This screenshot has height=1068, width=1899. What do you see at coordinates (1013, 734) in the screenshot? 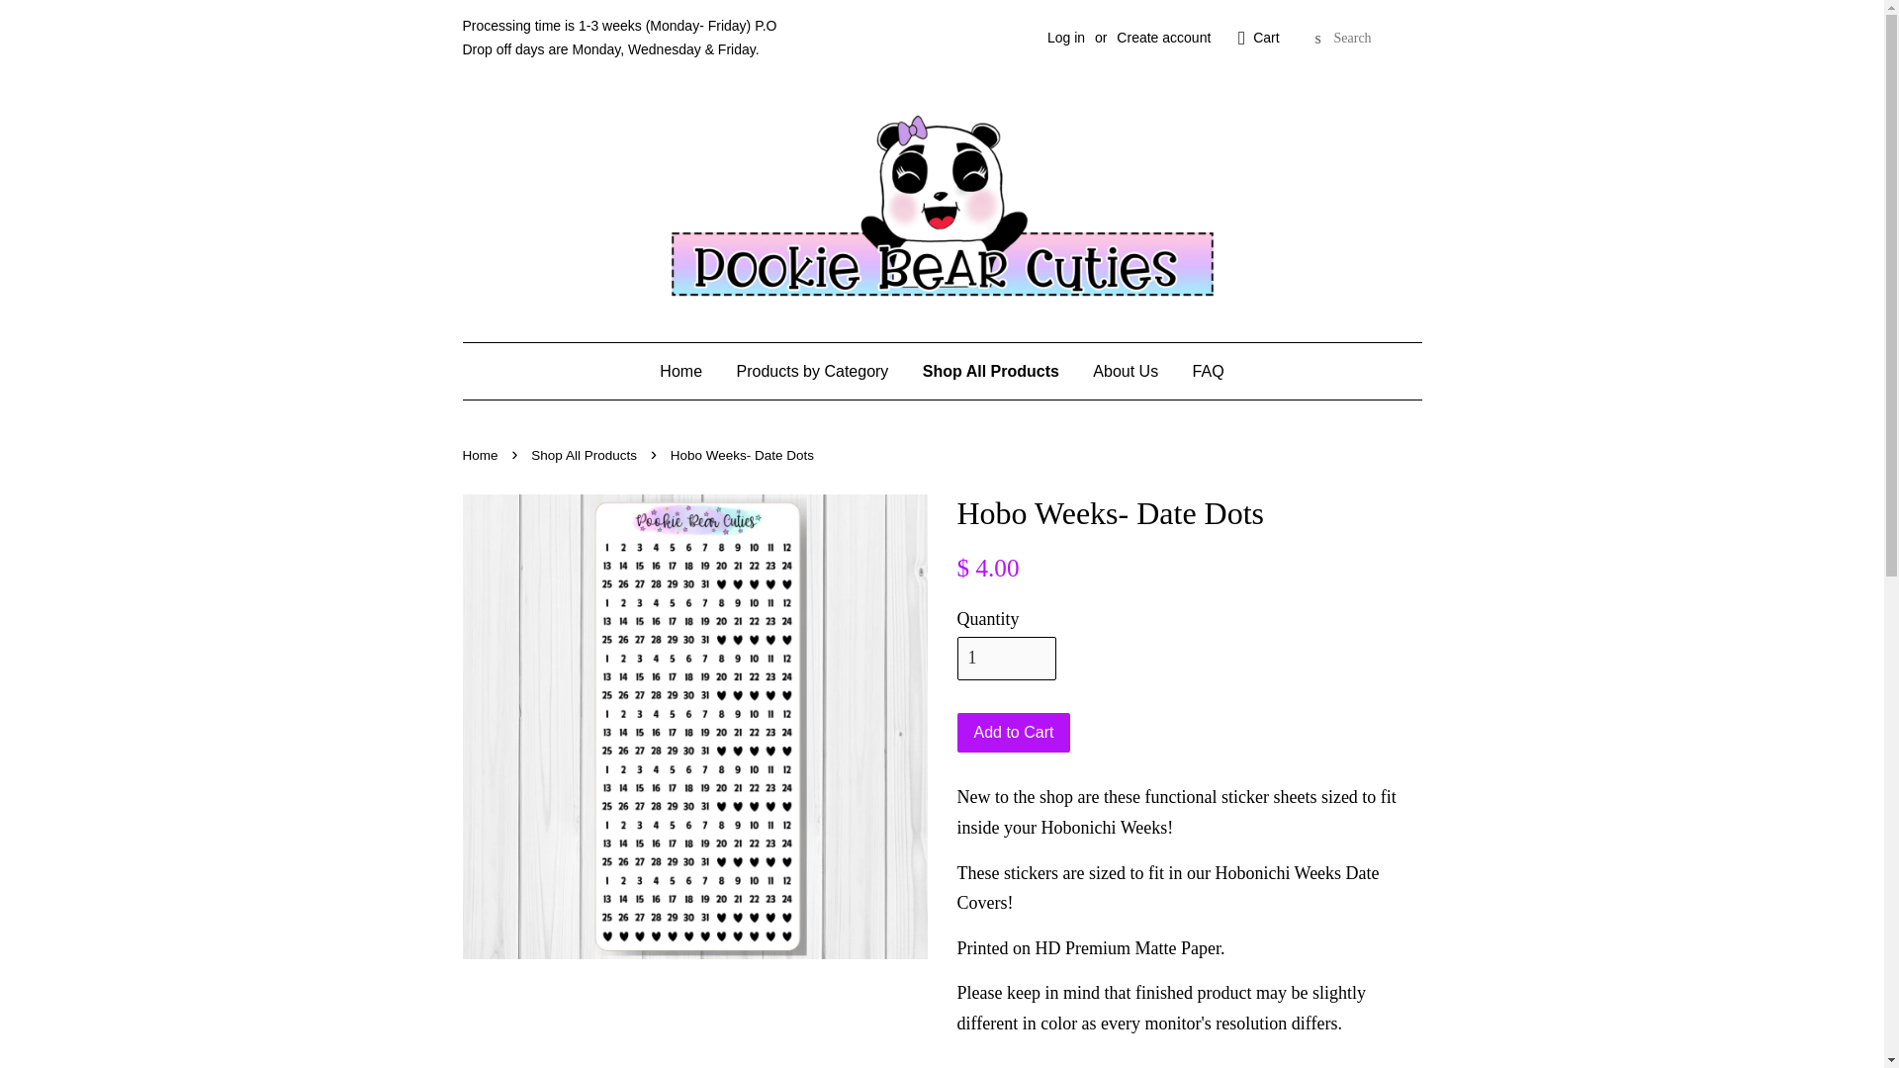
I see `Add to Cart` at bounding box center [1013, 734].